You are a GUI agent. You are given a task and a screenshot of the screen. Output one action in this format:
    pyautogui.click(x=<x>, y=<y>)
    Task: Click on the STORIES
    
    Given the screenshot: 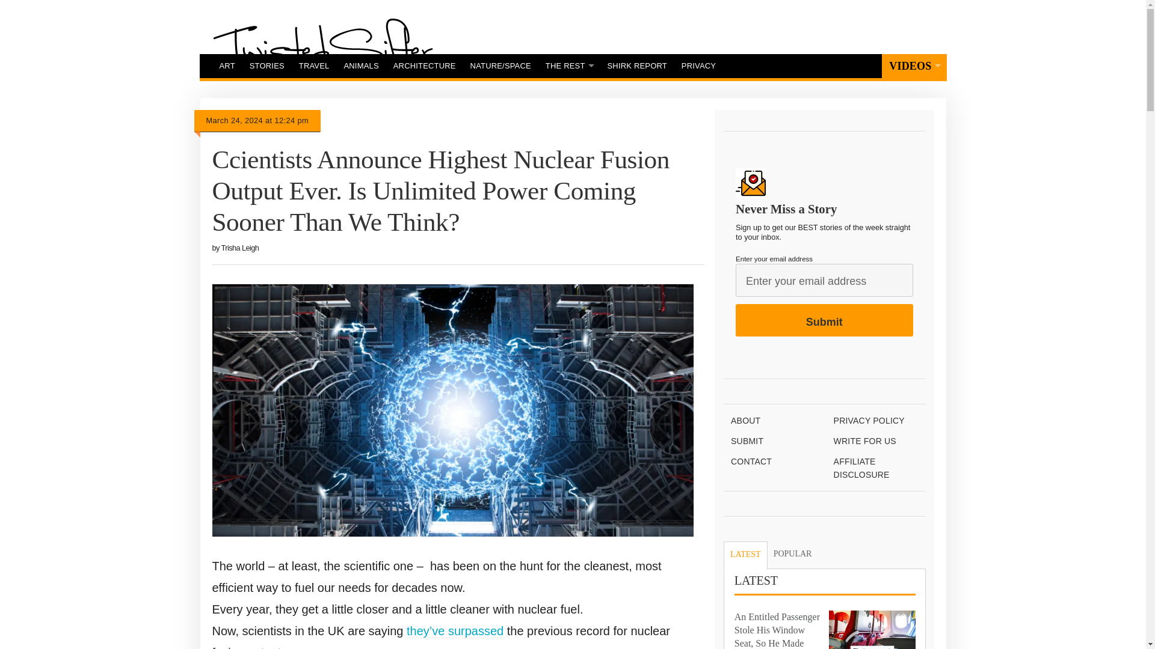 What is the action you would take?
    pyautogui.click(x=267, y=66)
    